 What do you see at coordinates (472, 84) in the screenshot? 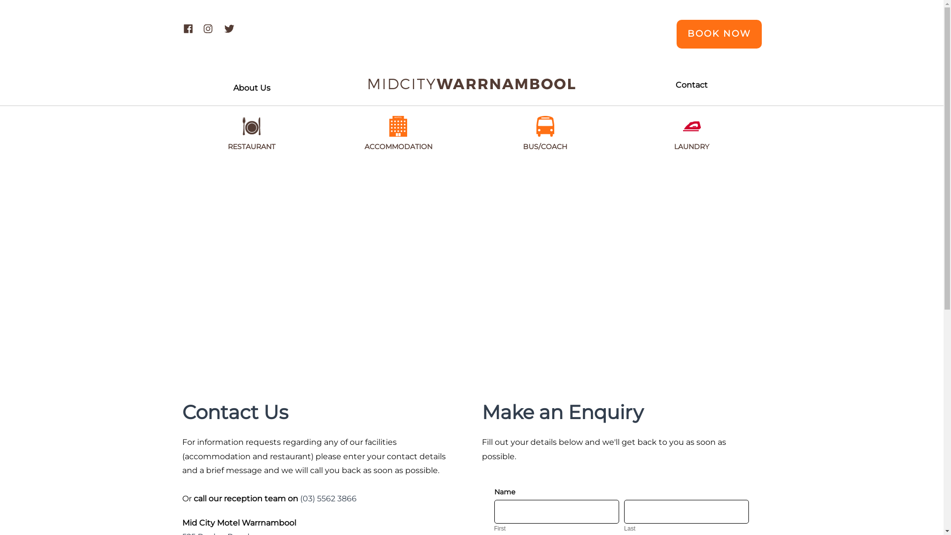
I see `logo[1]` at bounding box center [472, 84].